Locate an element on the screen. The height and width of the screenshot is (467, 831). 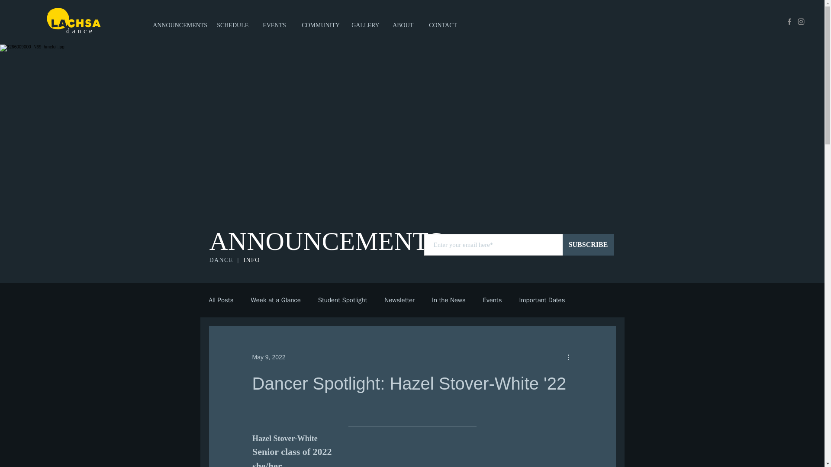
Events is located at coordinates (492, 300).